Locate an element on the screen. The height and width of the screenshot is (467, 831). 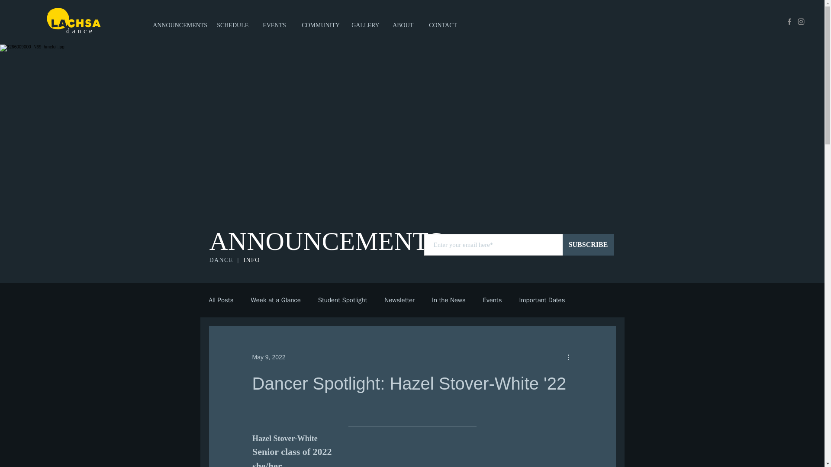
Events is located at coordinates (492, 300).